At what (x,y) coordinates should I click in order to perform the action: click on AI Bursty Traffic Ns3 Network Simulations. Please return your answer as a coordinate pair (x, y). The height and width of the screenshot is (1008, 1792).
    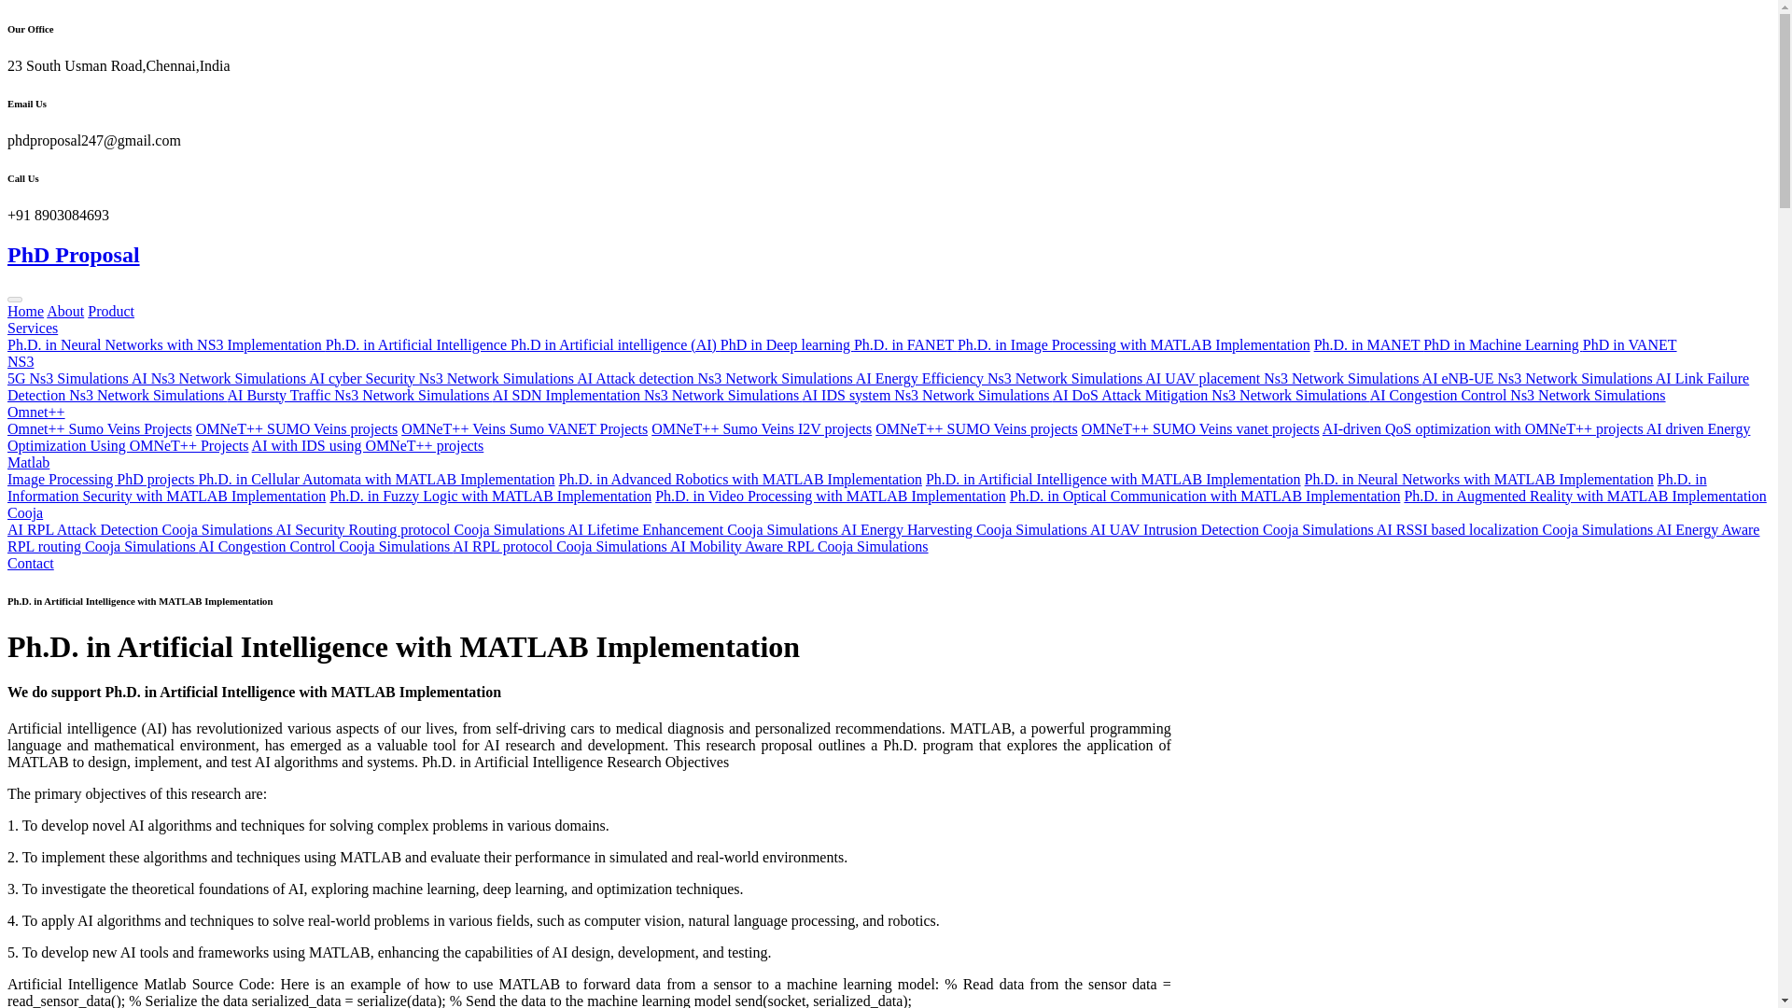
    Looking at the image, I should click on (360, 395).